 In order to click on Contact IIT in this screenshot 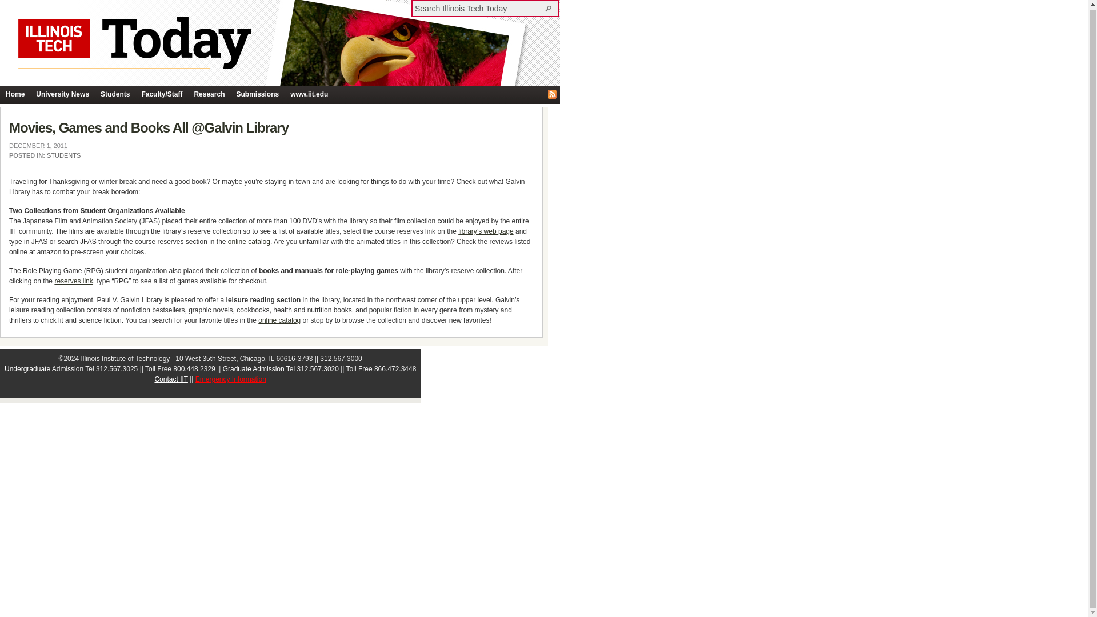, I will do `click(171, 379)`.